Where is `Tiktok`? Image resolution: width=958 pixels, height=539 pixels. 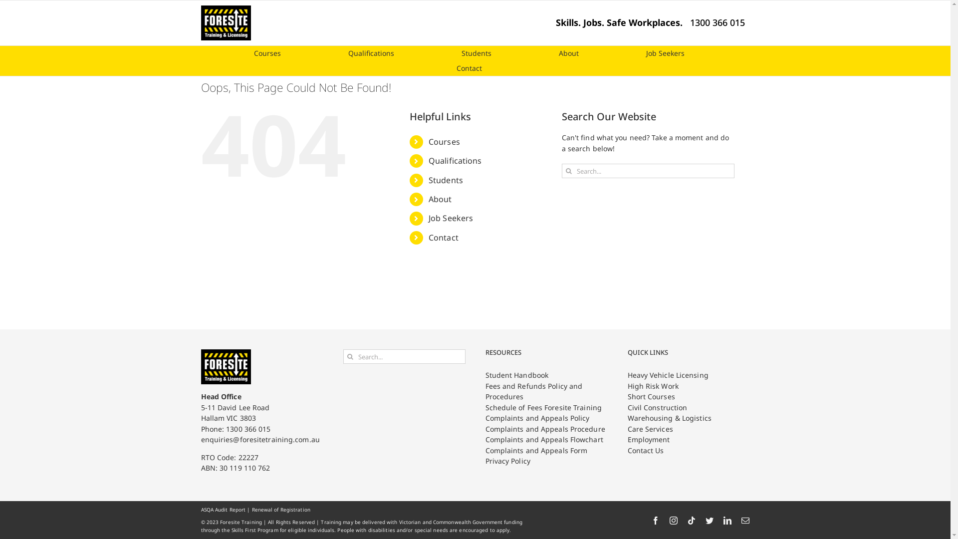
Tiktok is located at coordinates (692, 521).